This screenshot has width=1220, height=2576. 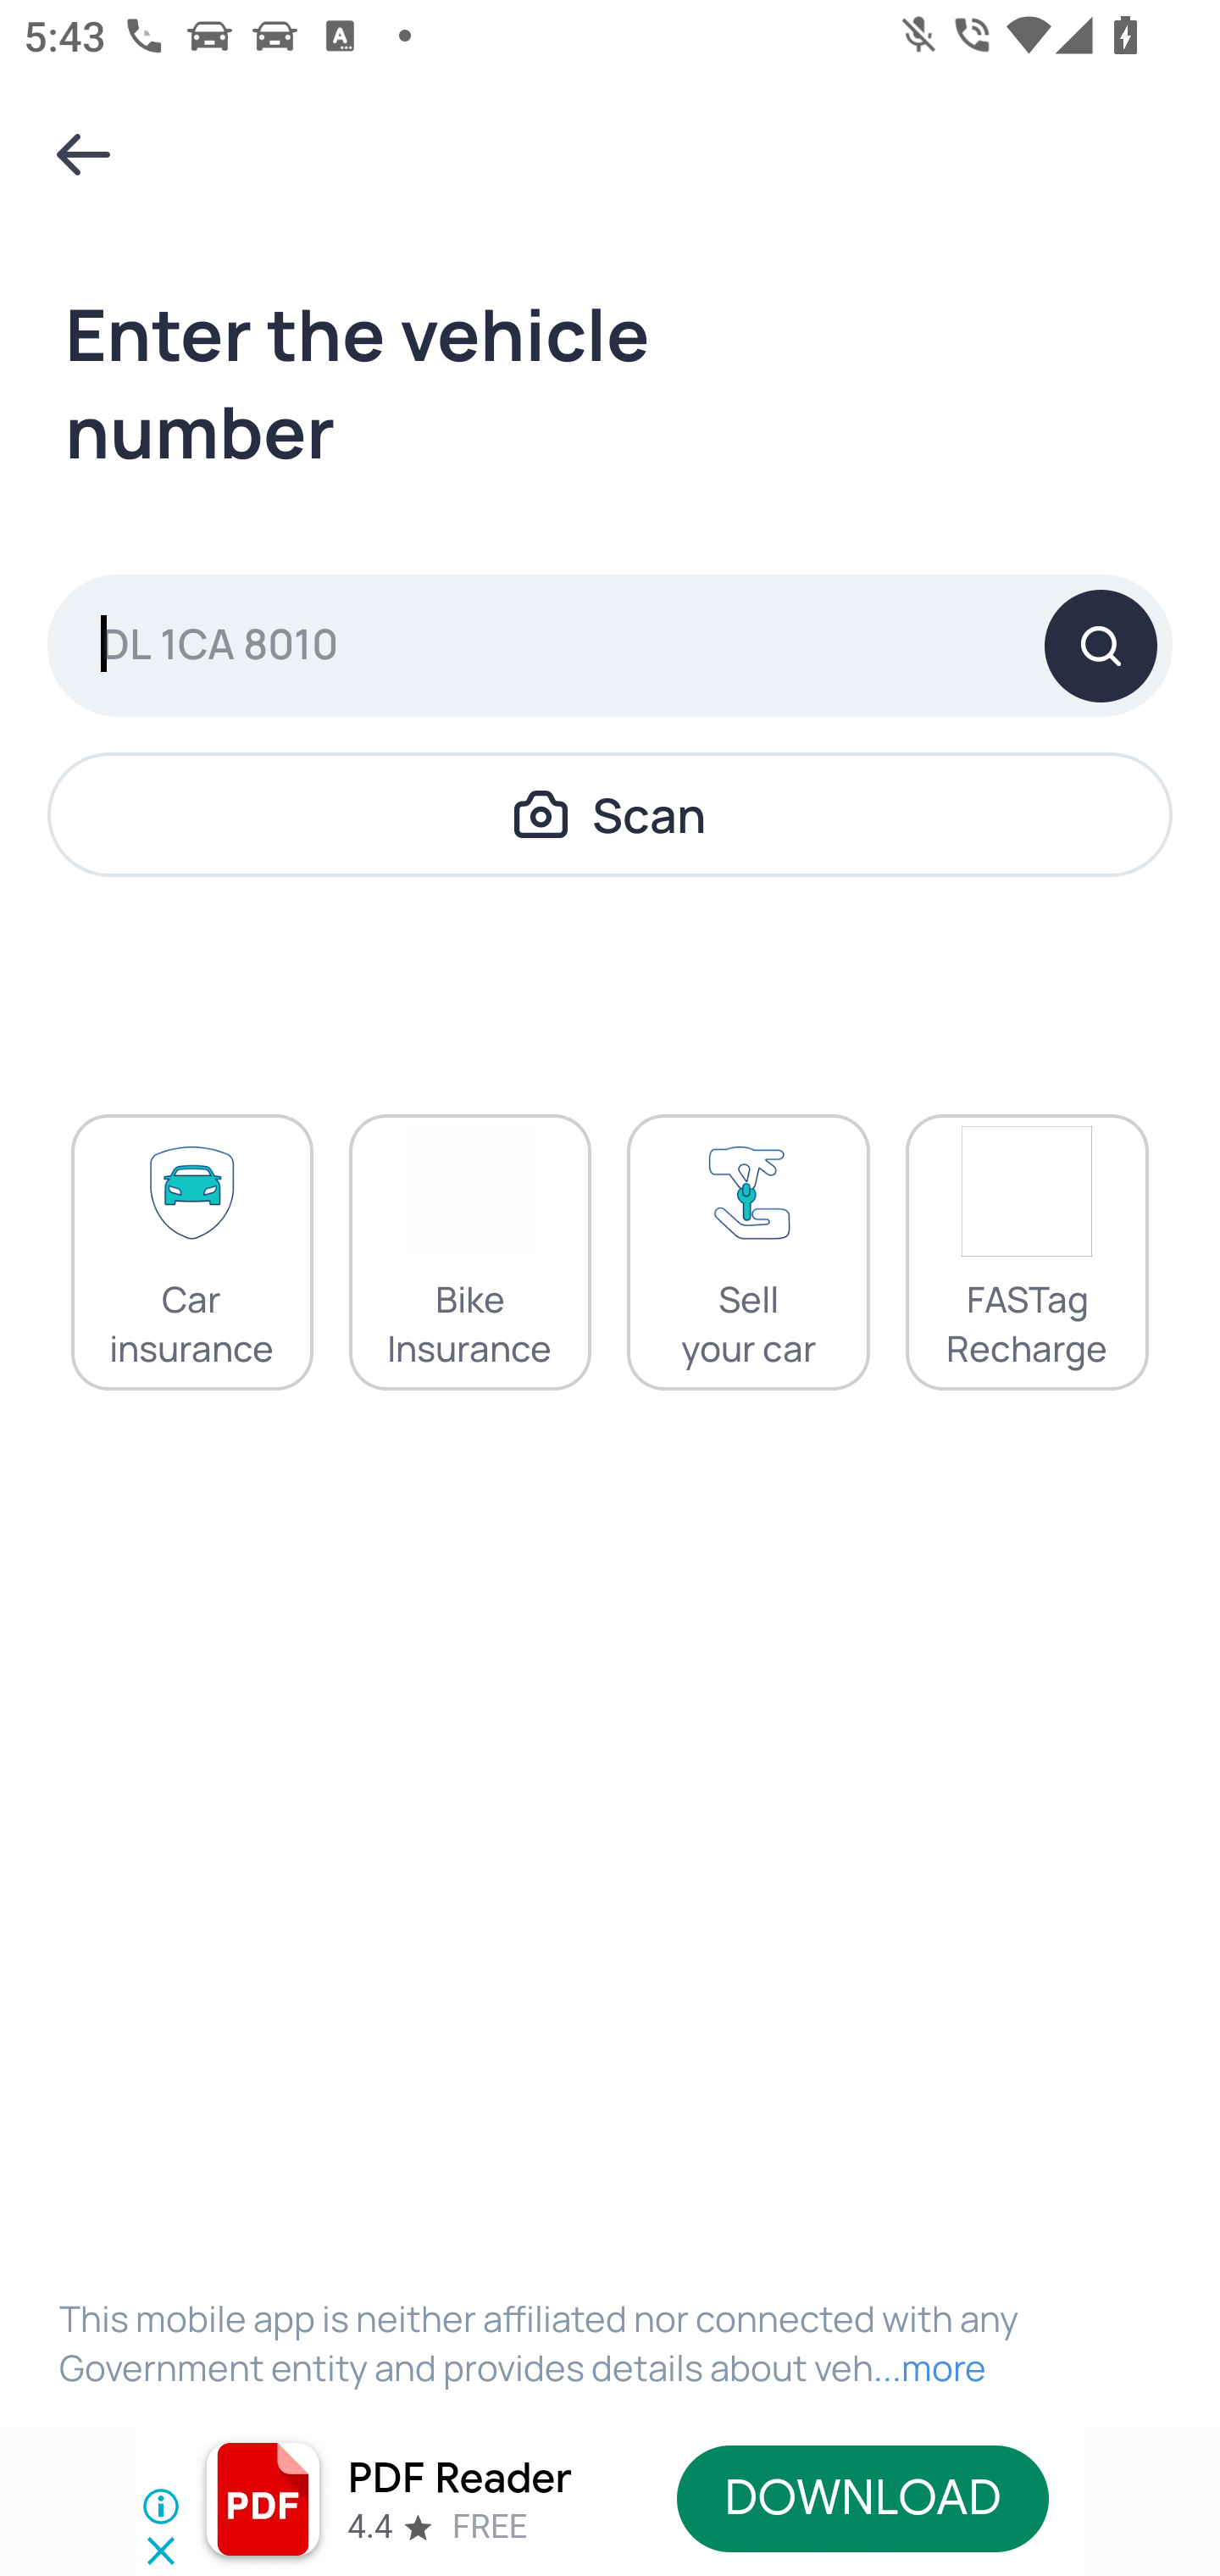 I want to click on DL 1CA 8010, so click(x=610, y=645).